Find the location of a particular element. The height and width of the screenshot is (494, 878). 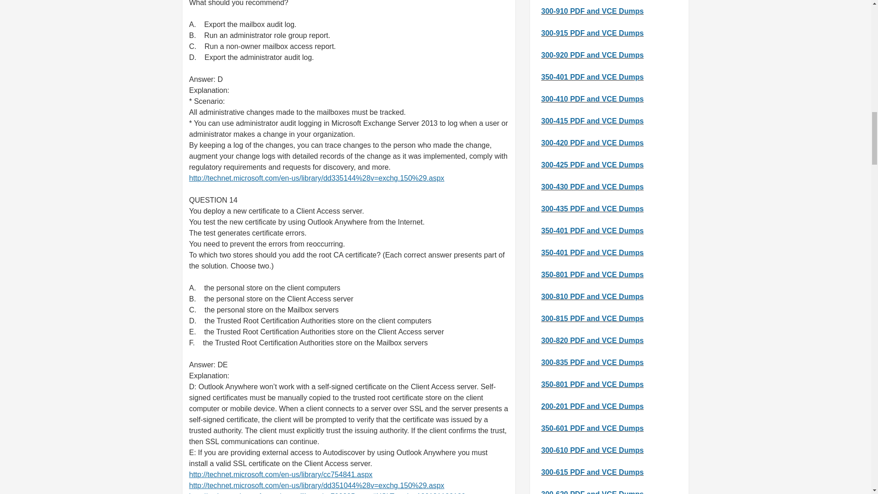

300-910 PDF and VCE Dumps is located at coordinates (593, 11).